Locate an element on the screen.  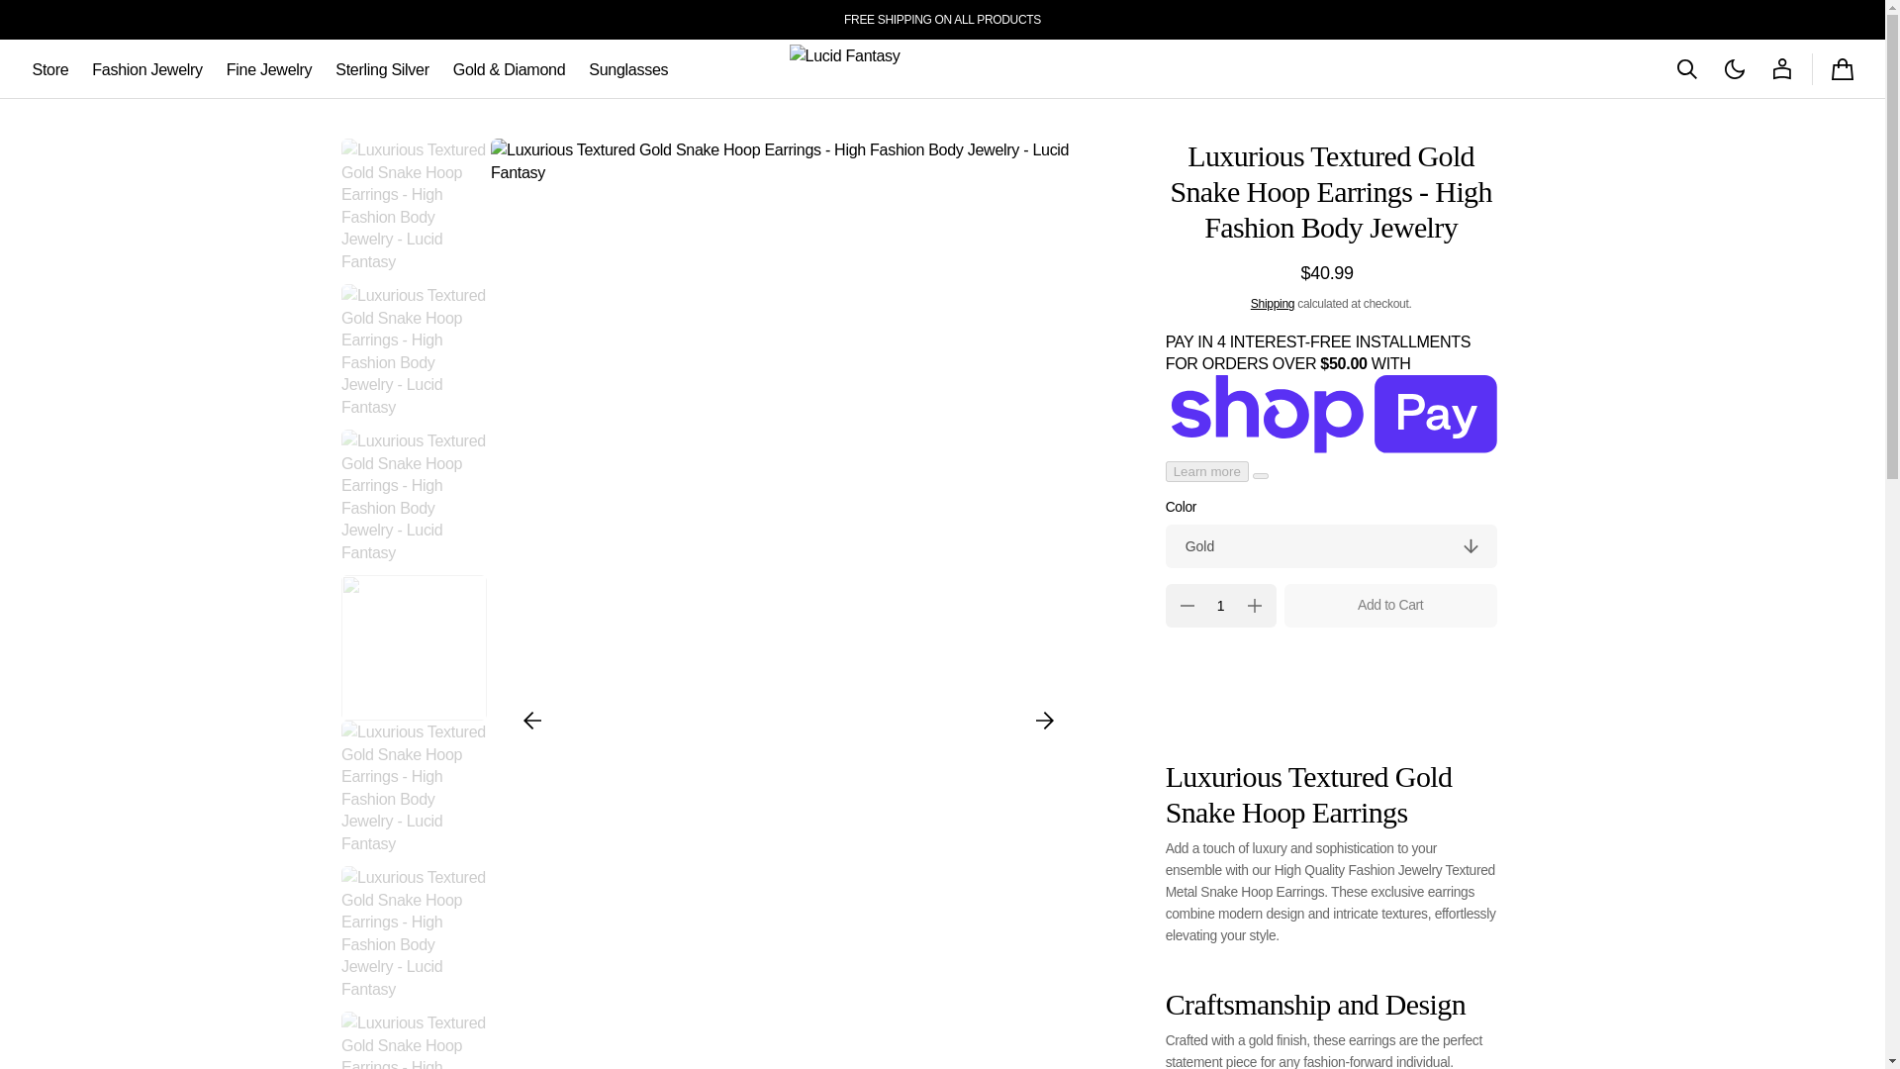
Sterling Silver is located at coordinates (382, 69).